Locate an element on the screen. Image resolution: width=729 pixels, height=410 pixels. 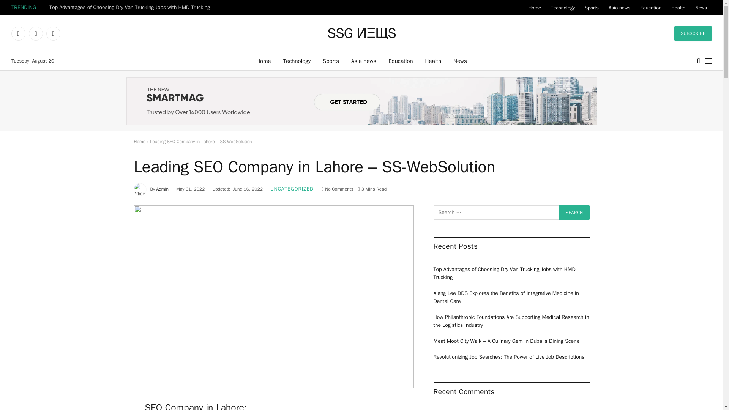
Sports is located at coordinates (592, 8).